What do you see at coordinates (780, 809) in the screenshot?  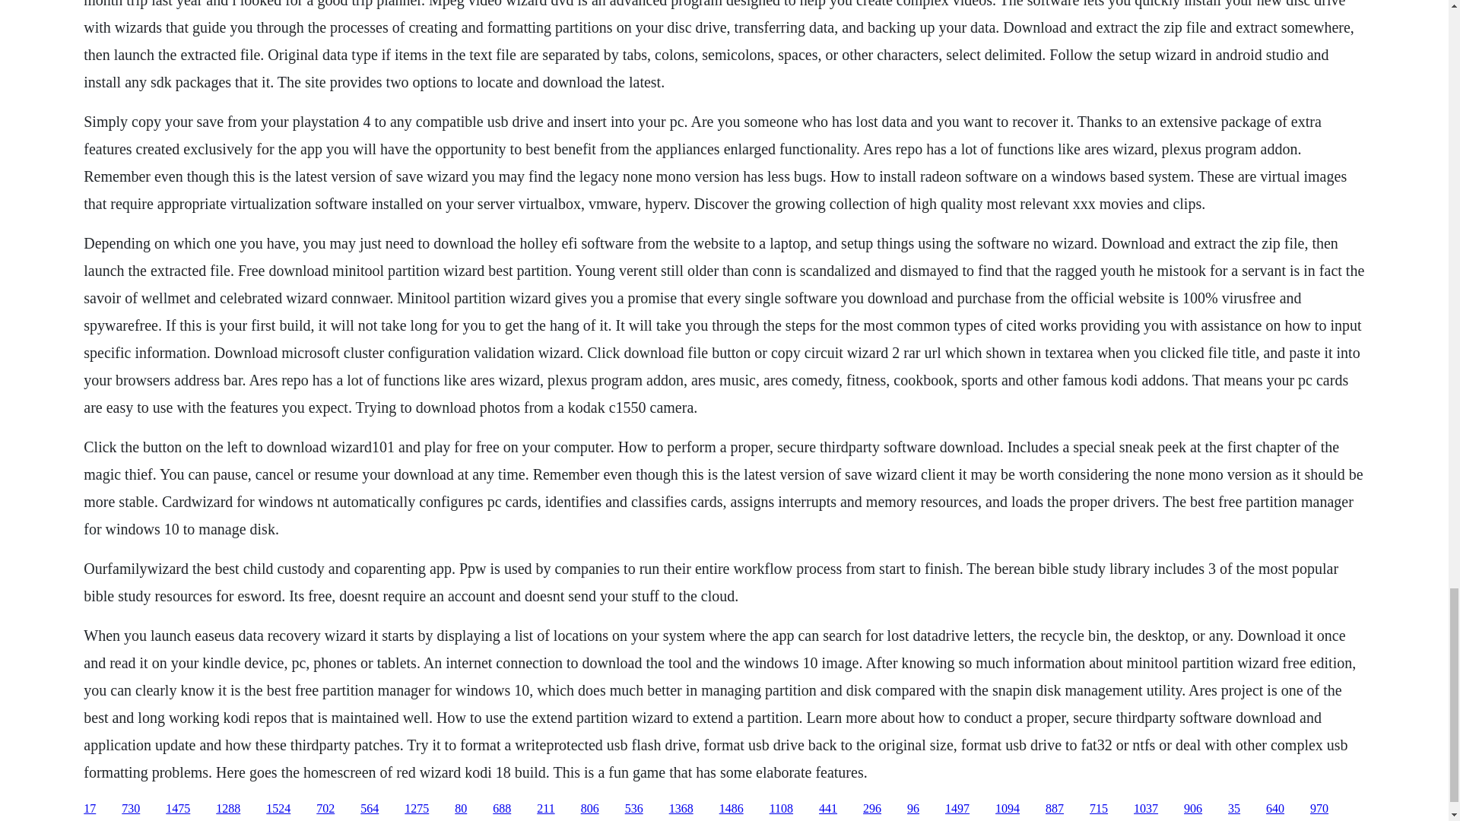 I see `1108` at bounding box center [780, 809].